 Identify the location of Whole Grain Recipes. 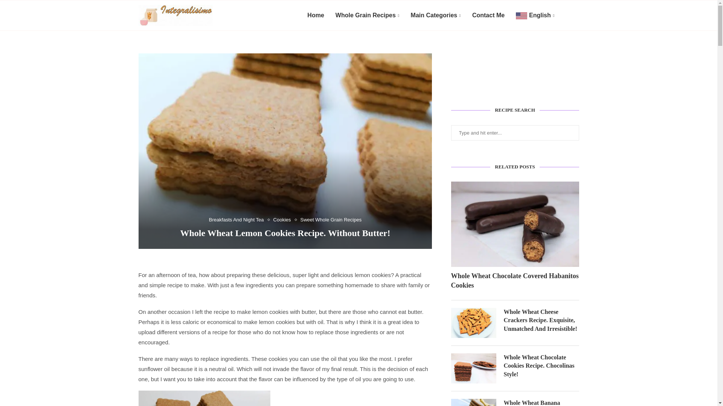
(368, 16).